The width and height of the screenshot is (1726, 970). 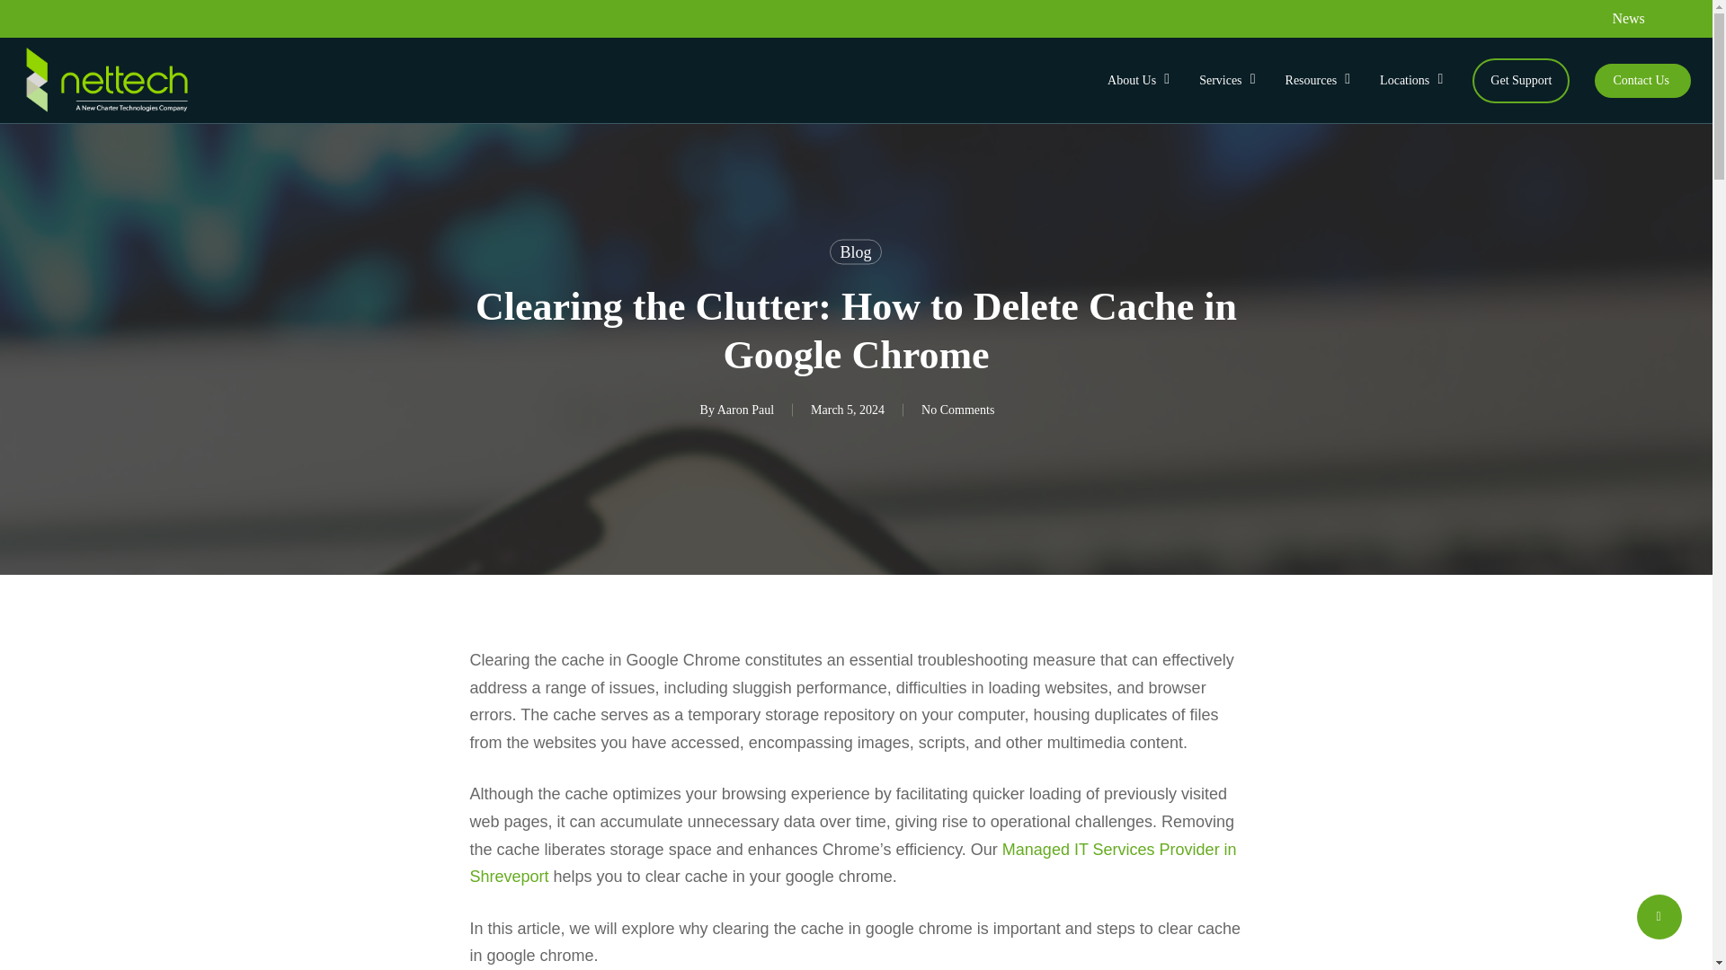 I want to click on Locations, so click(x=1413, y=81).